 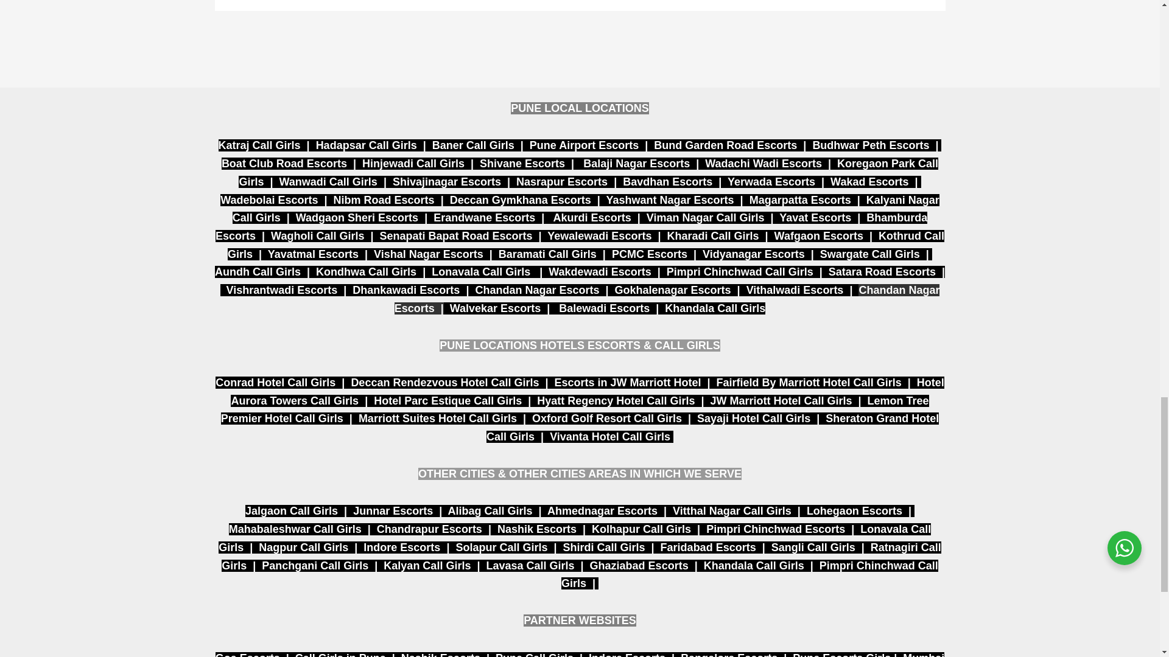 What do you see at coordinates (413, 163) in the screenshot?
I see `Hinjewadi Call Girls` at bounding box center [413, 163].